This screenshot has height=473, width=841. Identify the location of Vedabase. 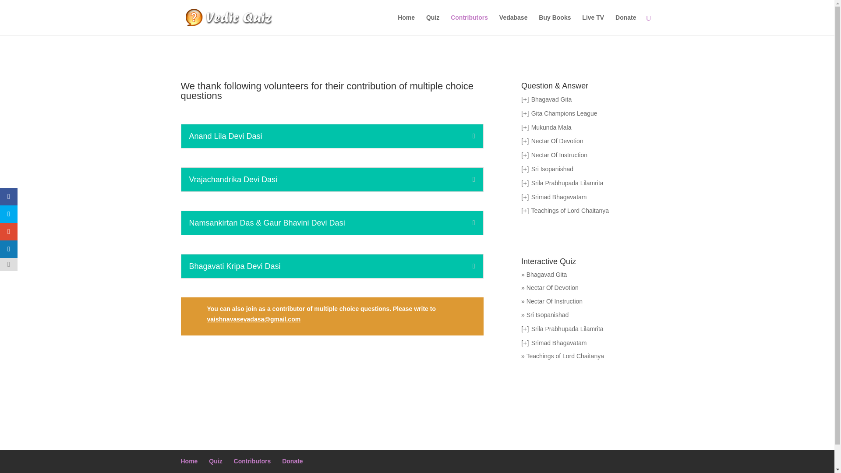
(513, 25).